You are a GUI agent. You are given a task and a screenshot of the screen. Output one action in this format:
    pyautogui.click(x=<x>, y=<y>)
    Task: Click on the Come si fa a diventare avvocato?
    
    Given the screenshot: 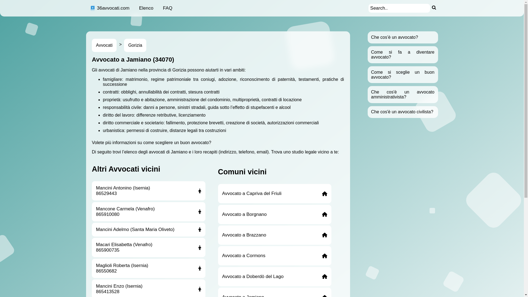 What is the action you would take?
    pyautogui.click(x=403, y=54)
    